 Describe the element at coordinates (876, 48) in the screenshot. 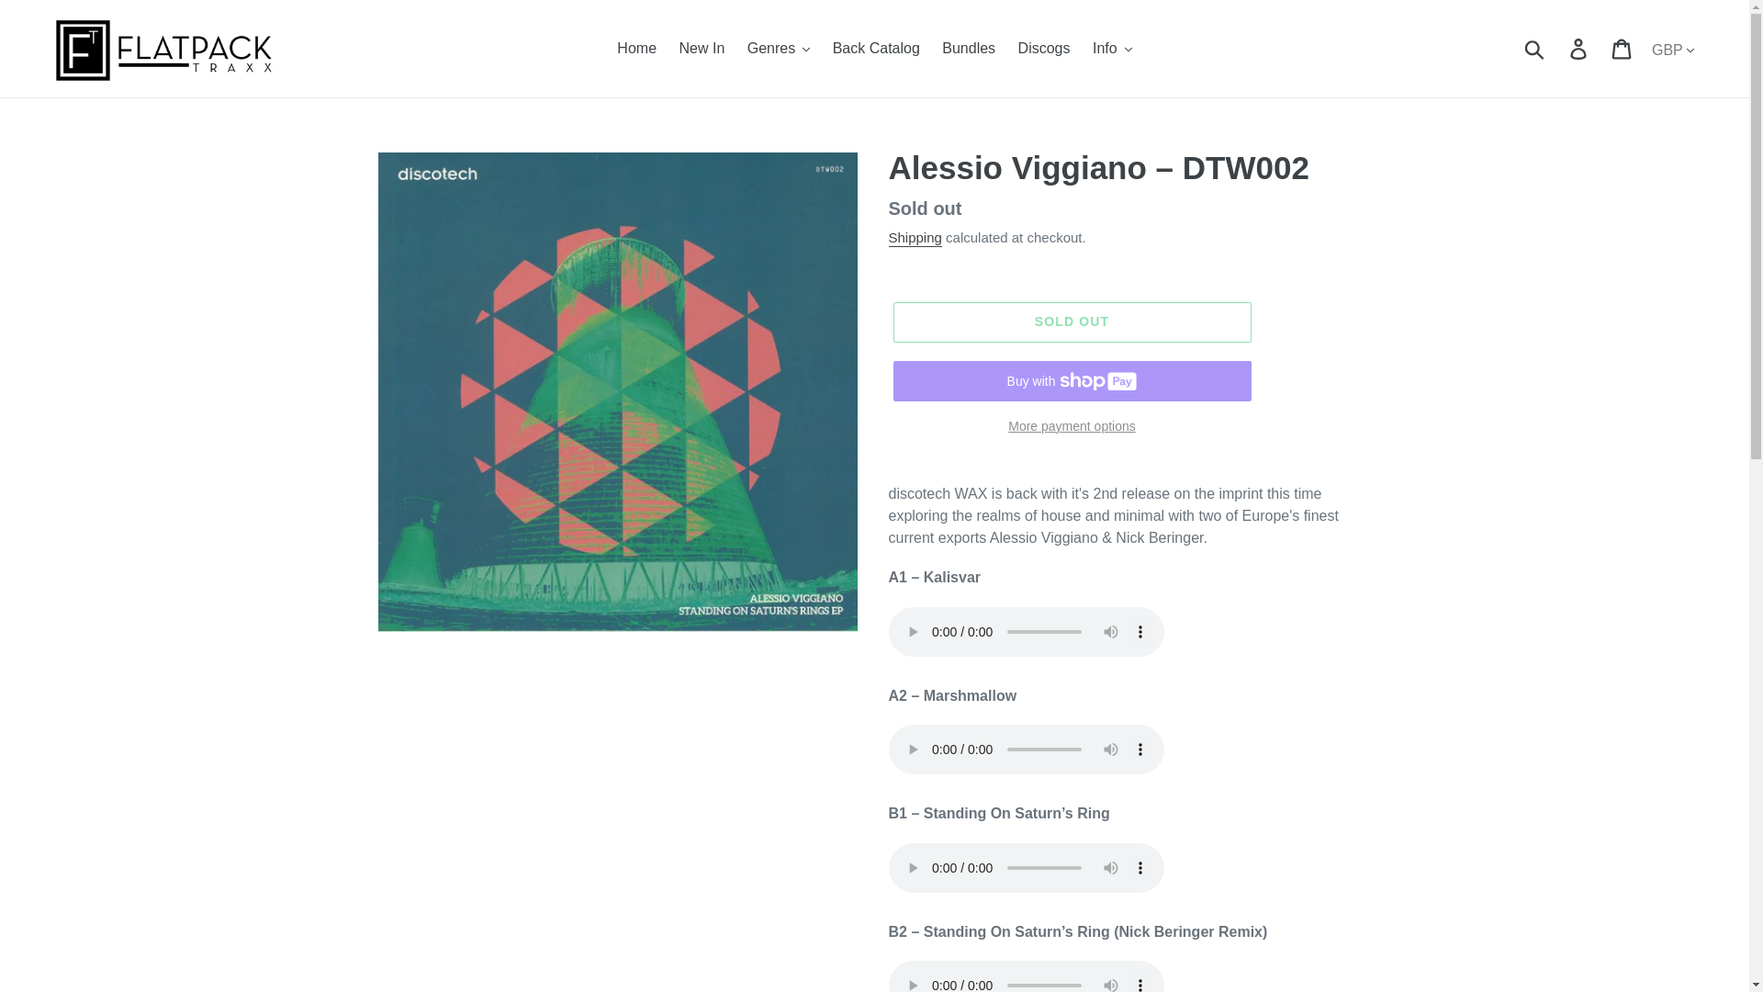

I see `Back Catalog` at that location.